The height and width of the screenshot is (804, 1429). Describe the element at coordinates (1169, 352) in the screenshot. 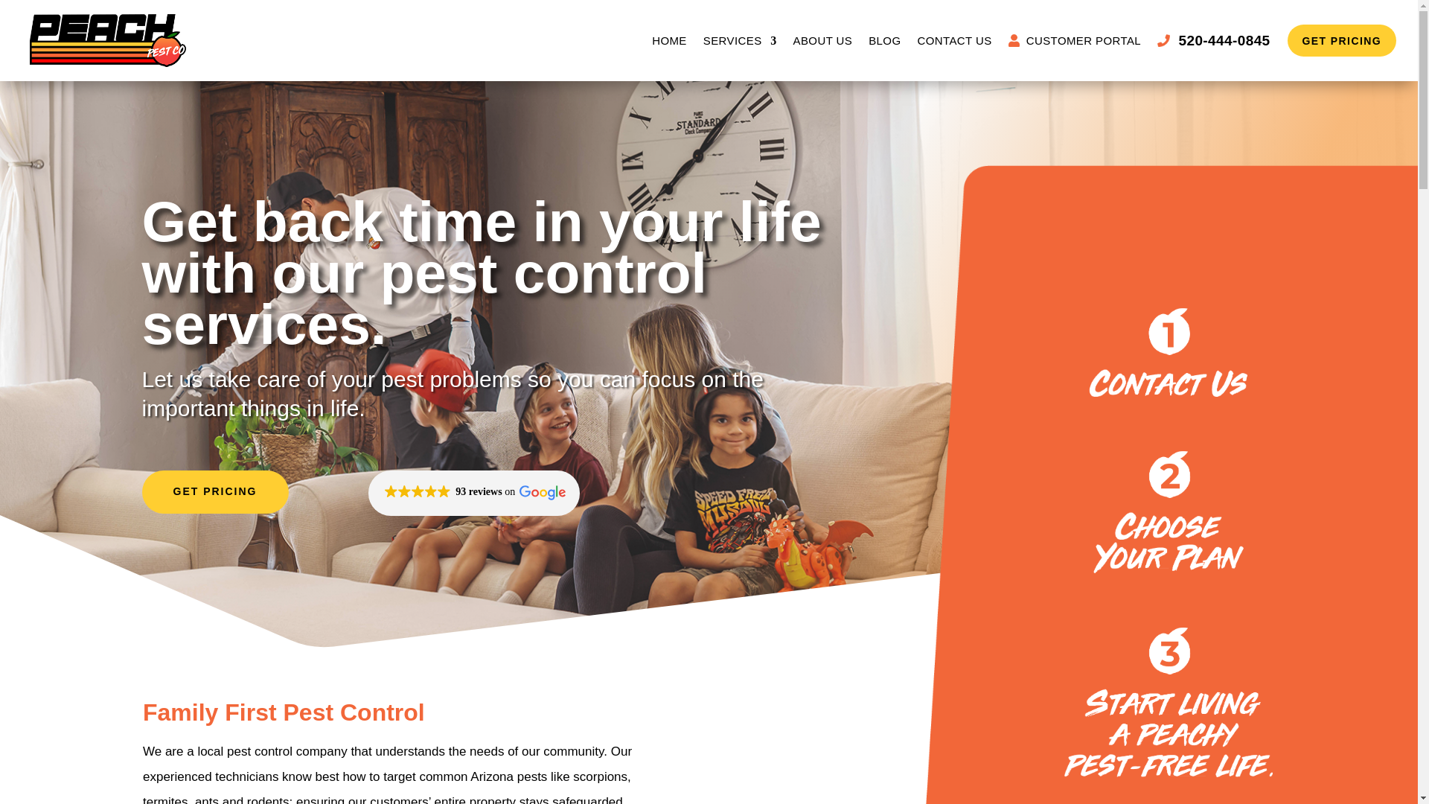

I see `peach-process-01b` at that location.